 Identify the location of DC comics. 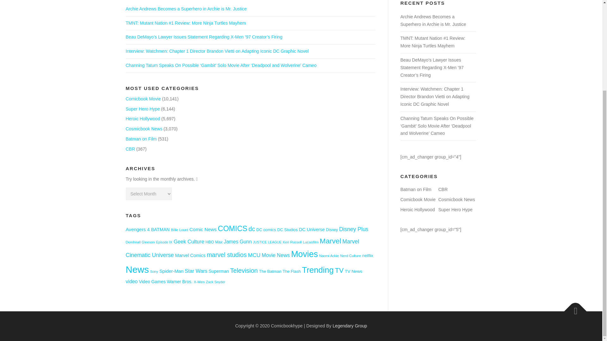
(266, 230).